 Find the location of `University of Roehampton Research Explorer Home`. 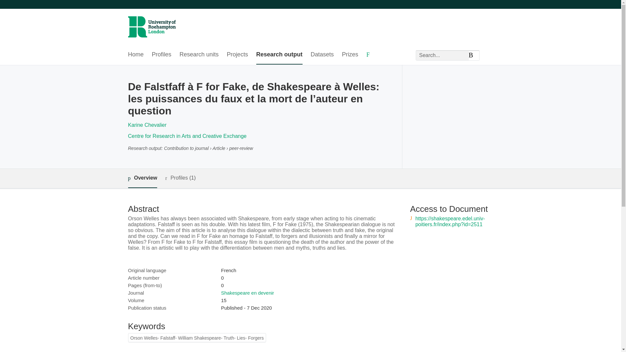

University of Roehampton Research Explorer Home is located at coordinates (151, 22).